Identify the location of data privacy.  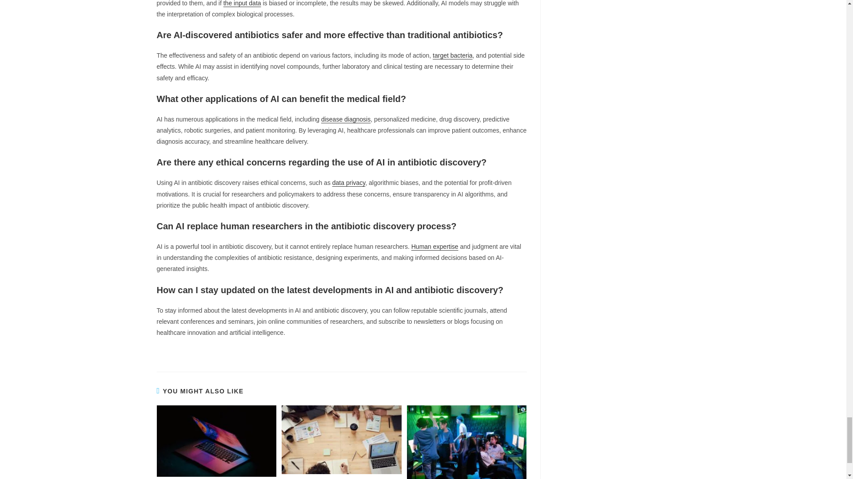
(348, 183).